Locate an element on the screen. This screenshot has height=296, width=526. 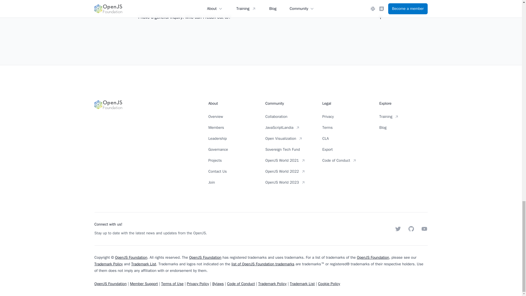
Members is located at coordinates (232, 128).